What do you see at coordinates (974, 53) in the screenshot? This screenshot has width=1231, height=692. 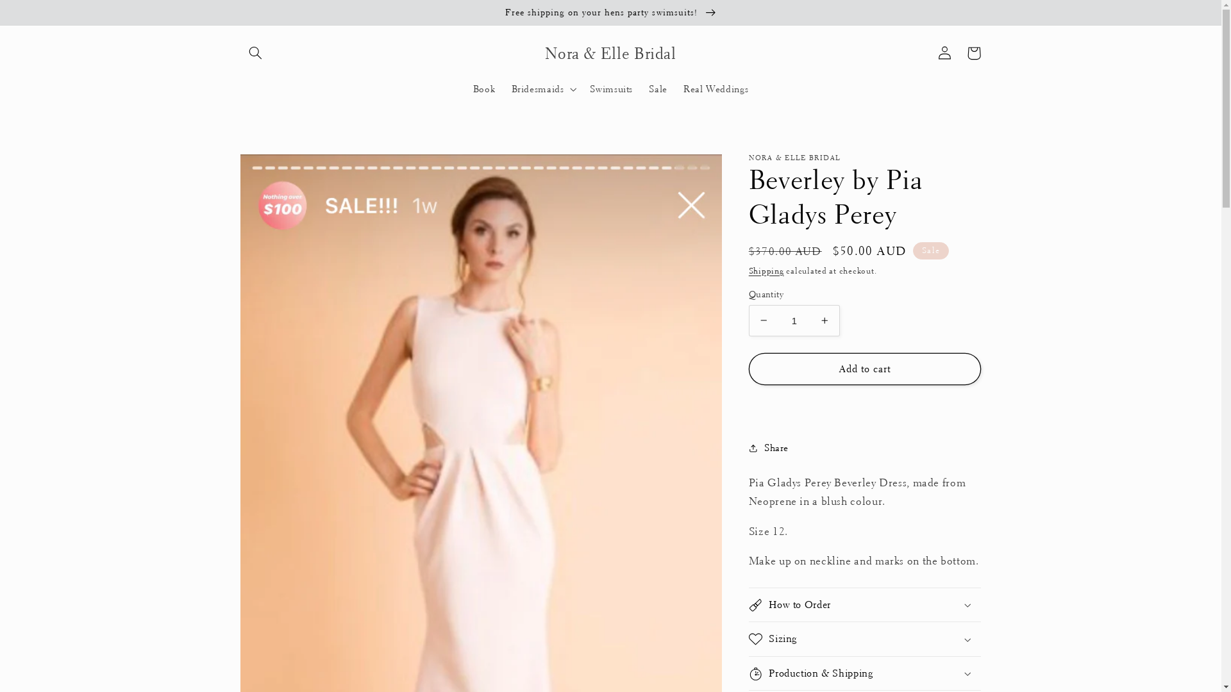 I see `Cart` at bounding box center [974, 53].